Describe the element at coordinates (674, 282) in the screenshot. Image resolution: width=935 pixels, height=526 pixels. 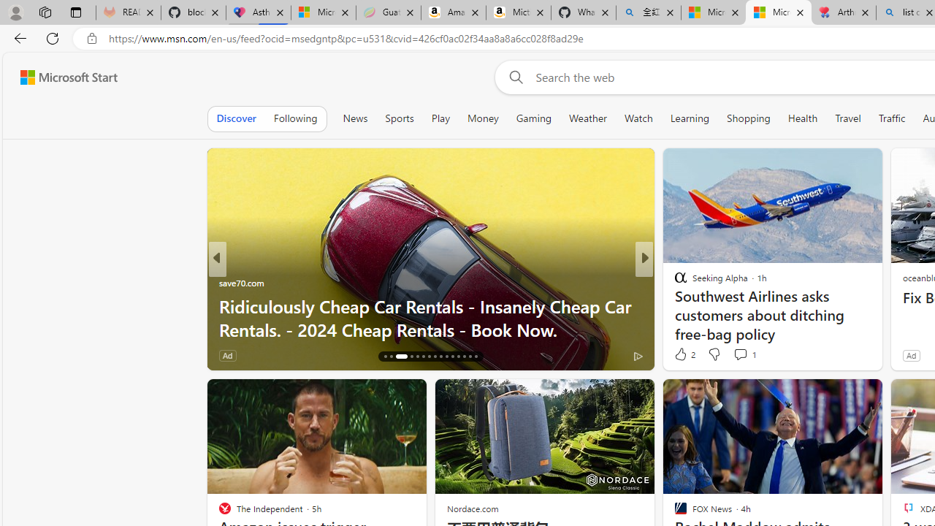
I see `The Washington Post` at that location.